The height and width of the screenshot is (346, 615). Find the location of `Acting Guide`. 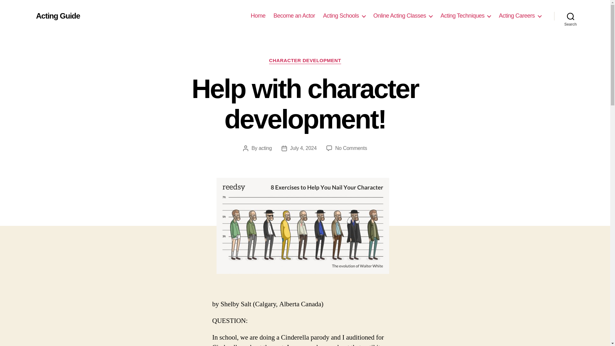

Acting Guide is located at coordinates (58, 16).